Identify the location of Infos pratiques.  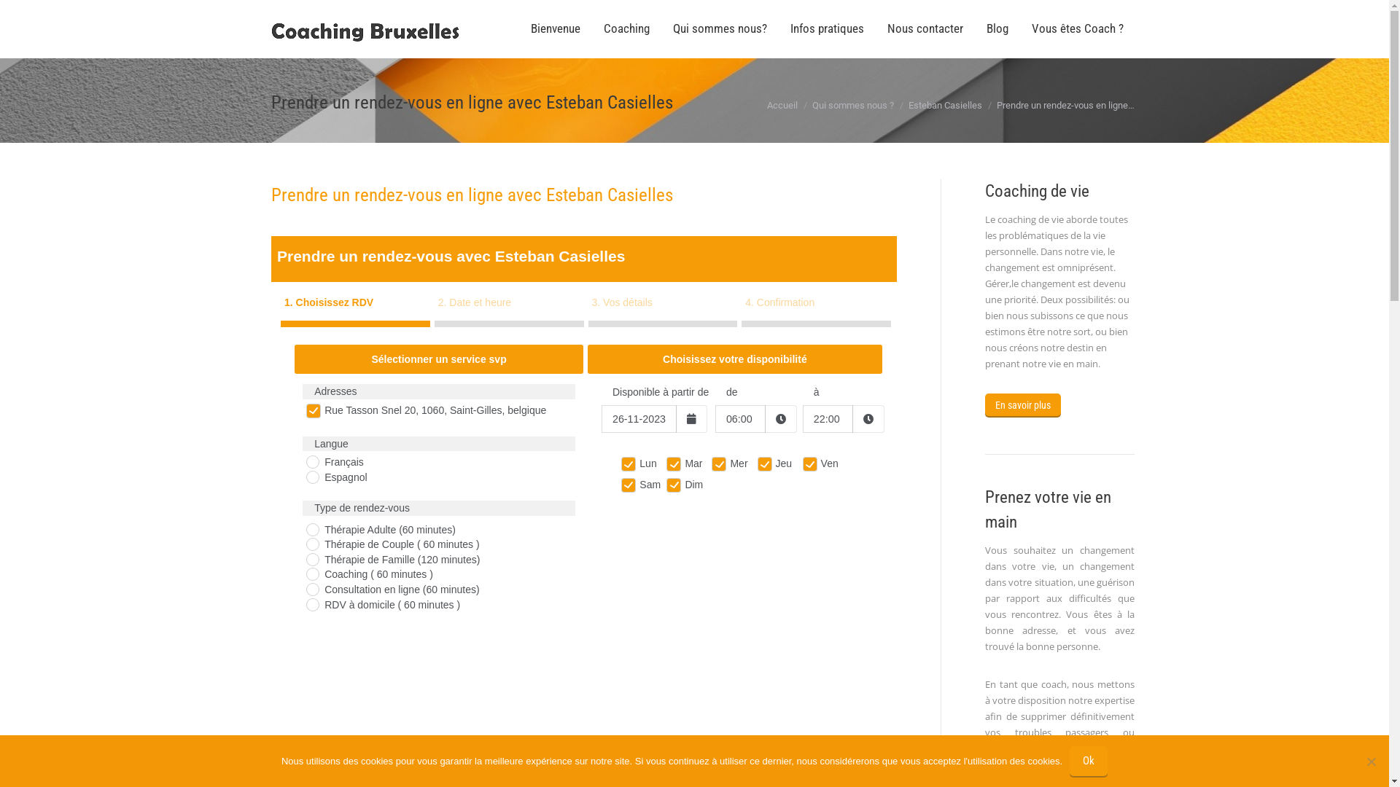
(827, 29).